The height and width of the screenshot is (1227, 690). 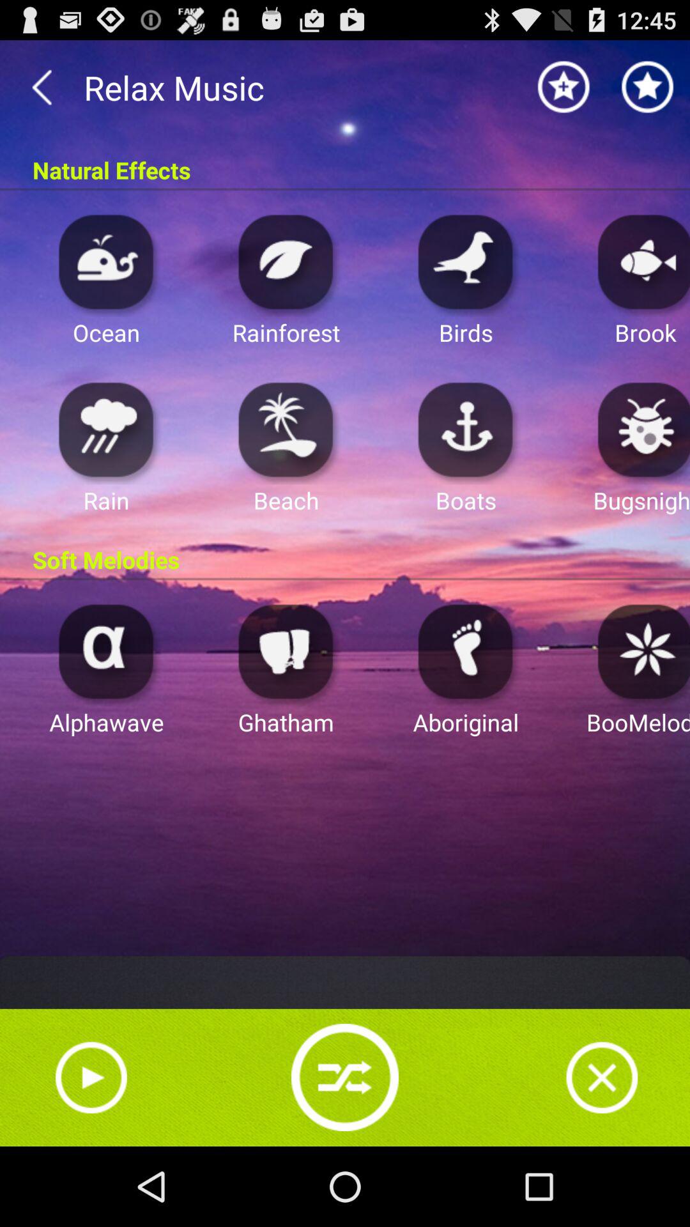 What do you see at coordinates (106, 429) in the screenshot?
I see `play the musical effect` at bounding box center [106, 429].